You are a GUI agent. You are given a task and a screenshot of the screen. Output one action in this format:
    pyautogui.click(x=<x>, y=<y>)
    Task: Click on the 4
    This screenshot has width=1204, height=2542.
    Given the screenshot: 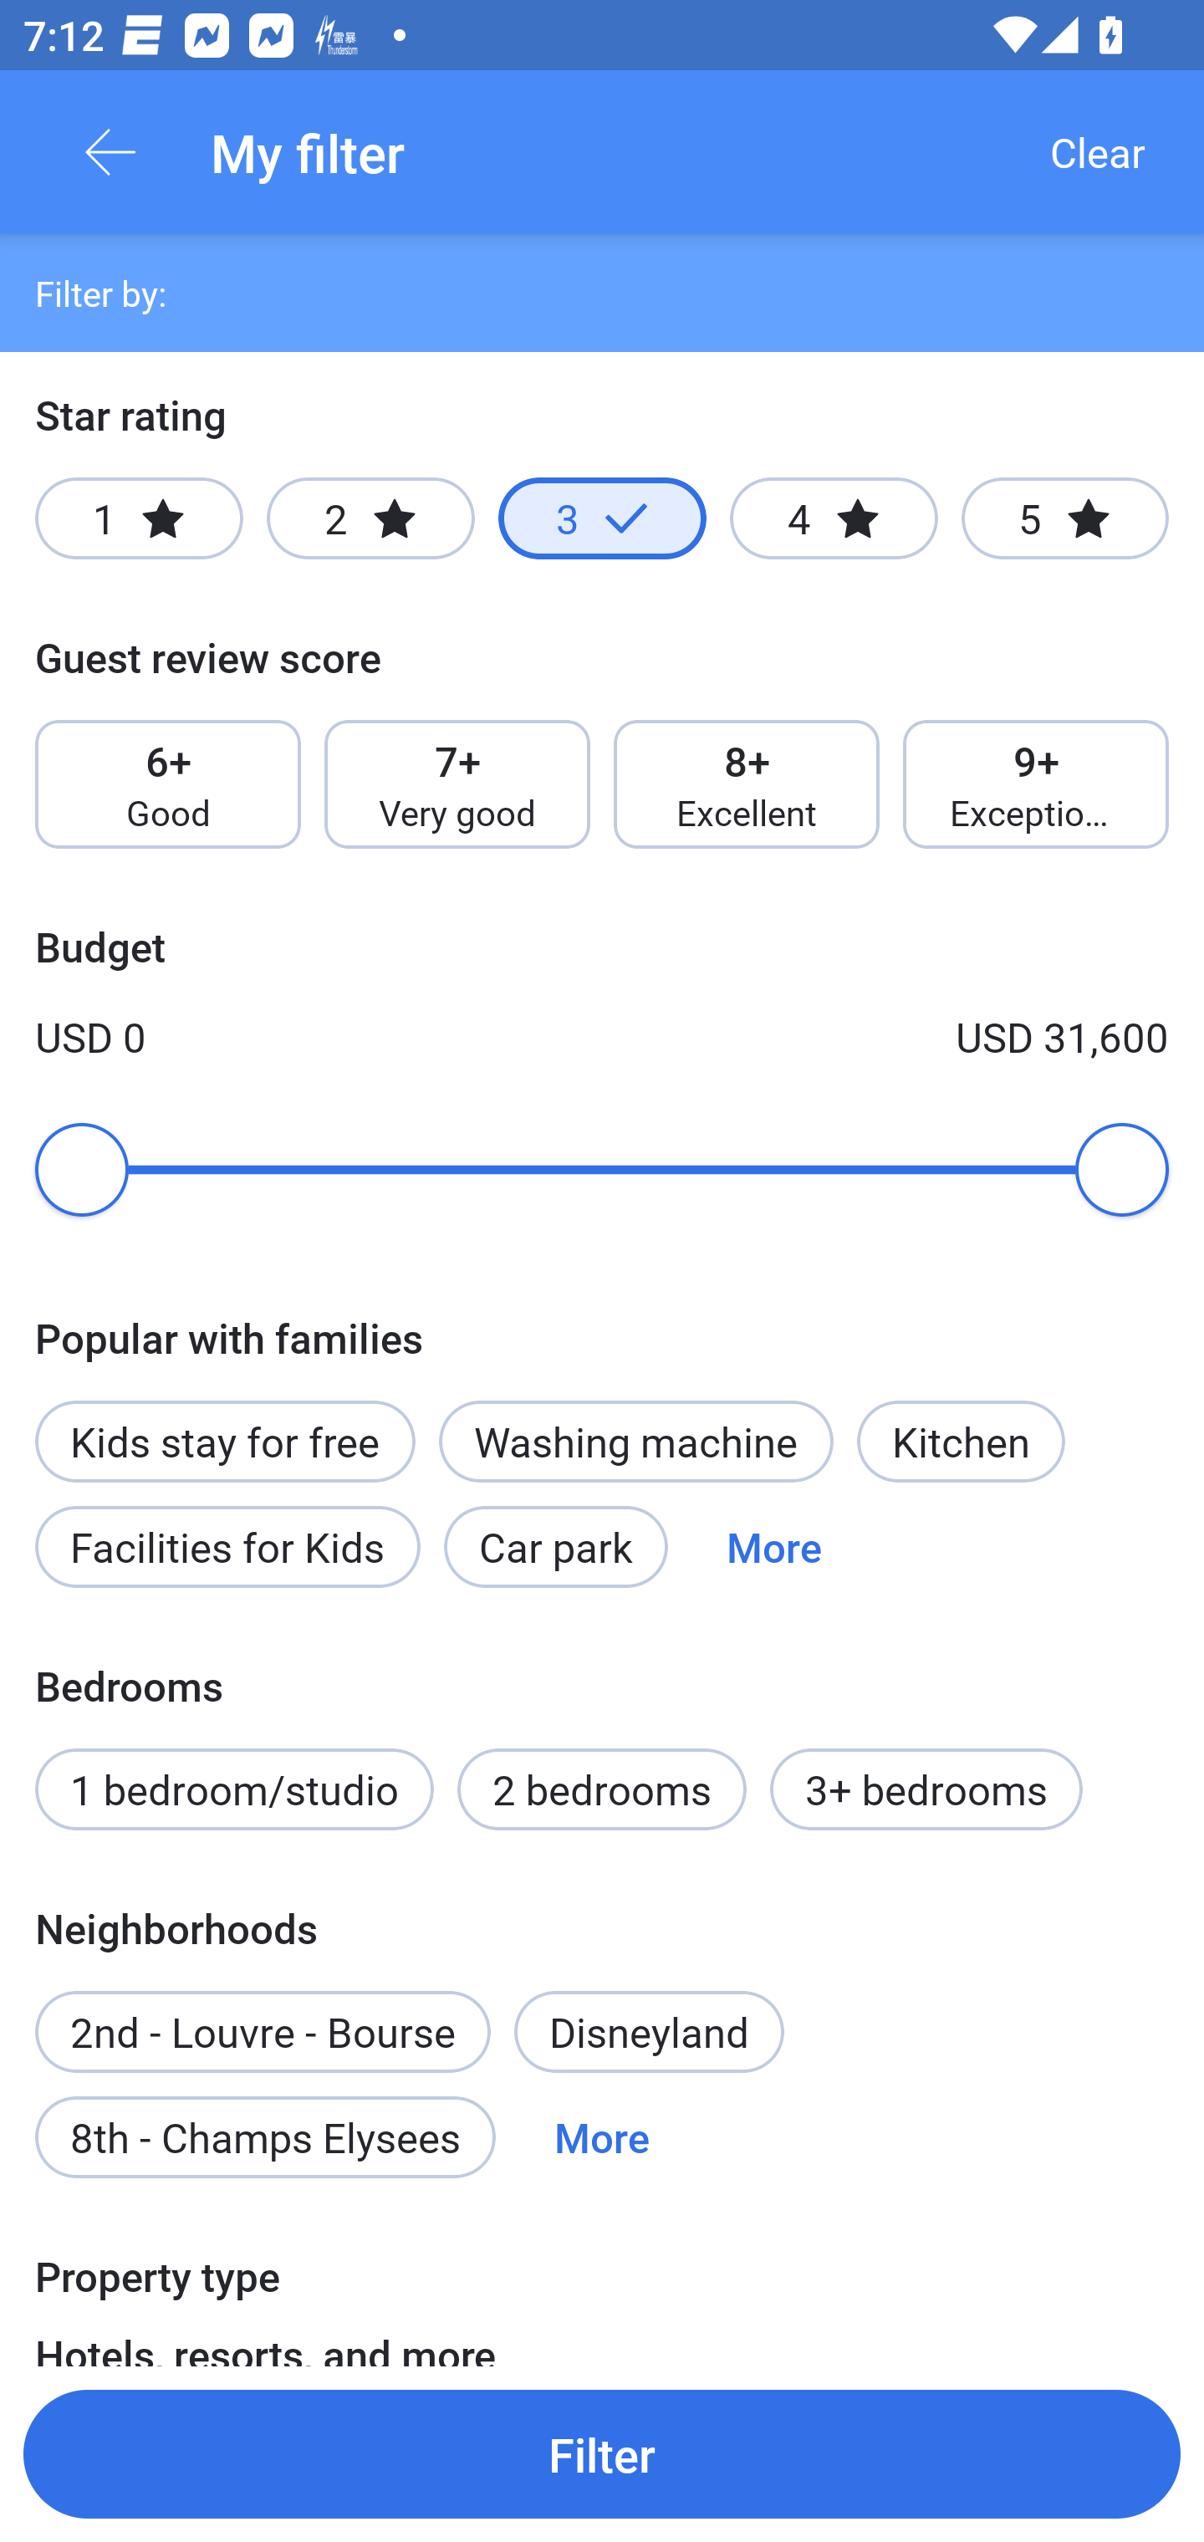 What is the action you would take?
    pyautogui.click(x=833, y=518)
    